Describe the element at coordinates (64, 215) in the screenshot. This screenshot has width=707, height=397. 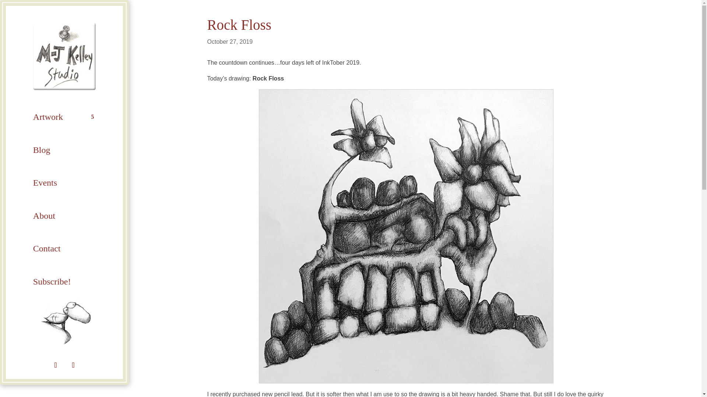
I see `About` at that location.